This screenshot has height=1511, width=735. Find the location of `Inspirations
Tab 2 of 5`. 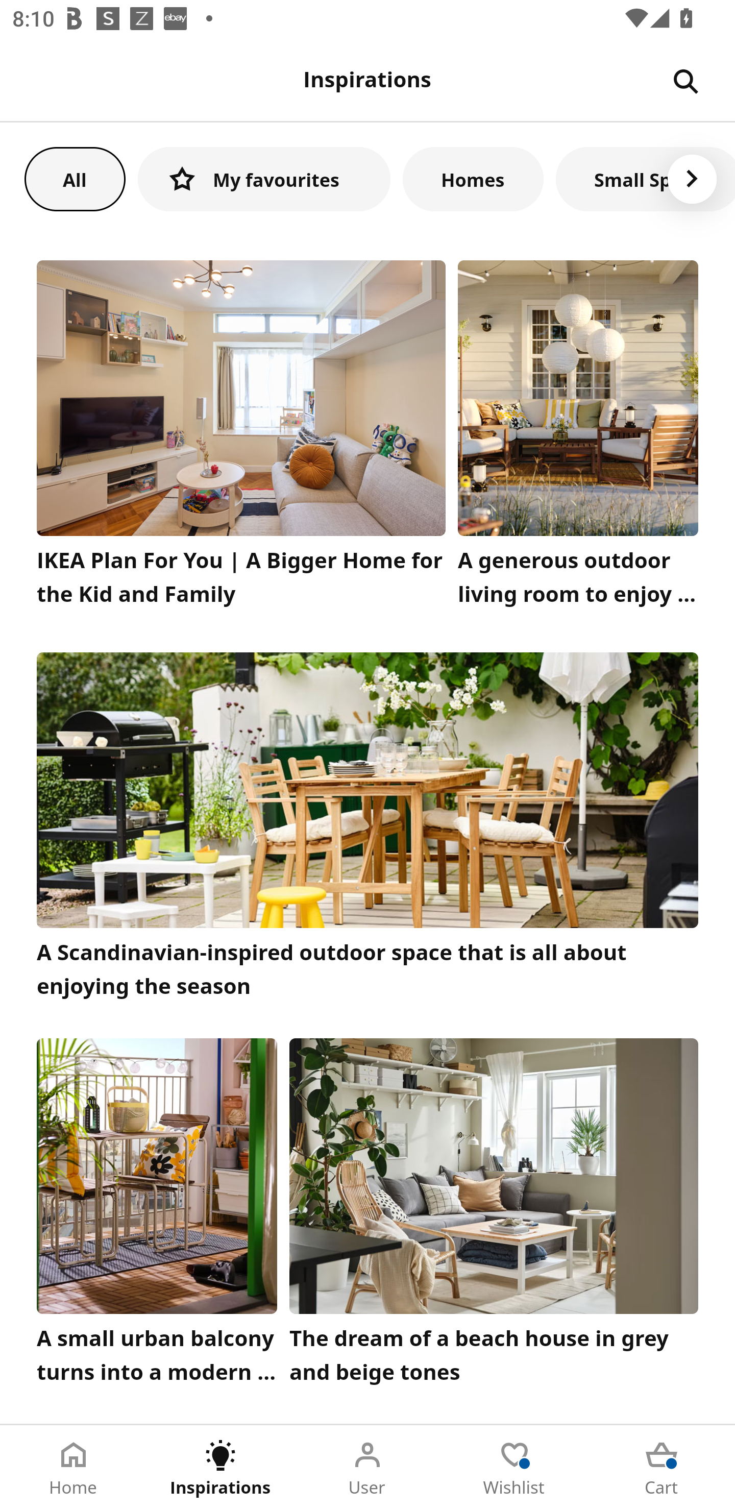

Inspirations
Tab 2 of 5 is located at coordinates (220, 1468).